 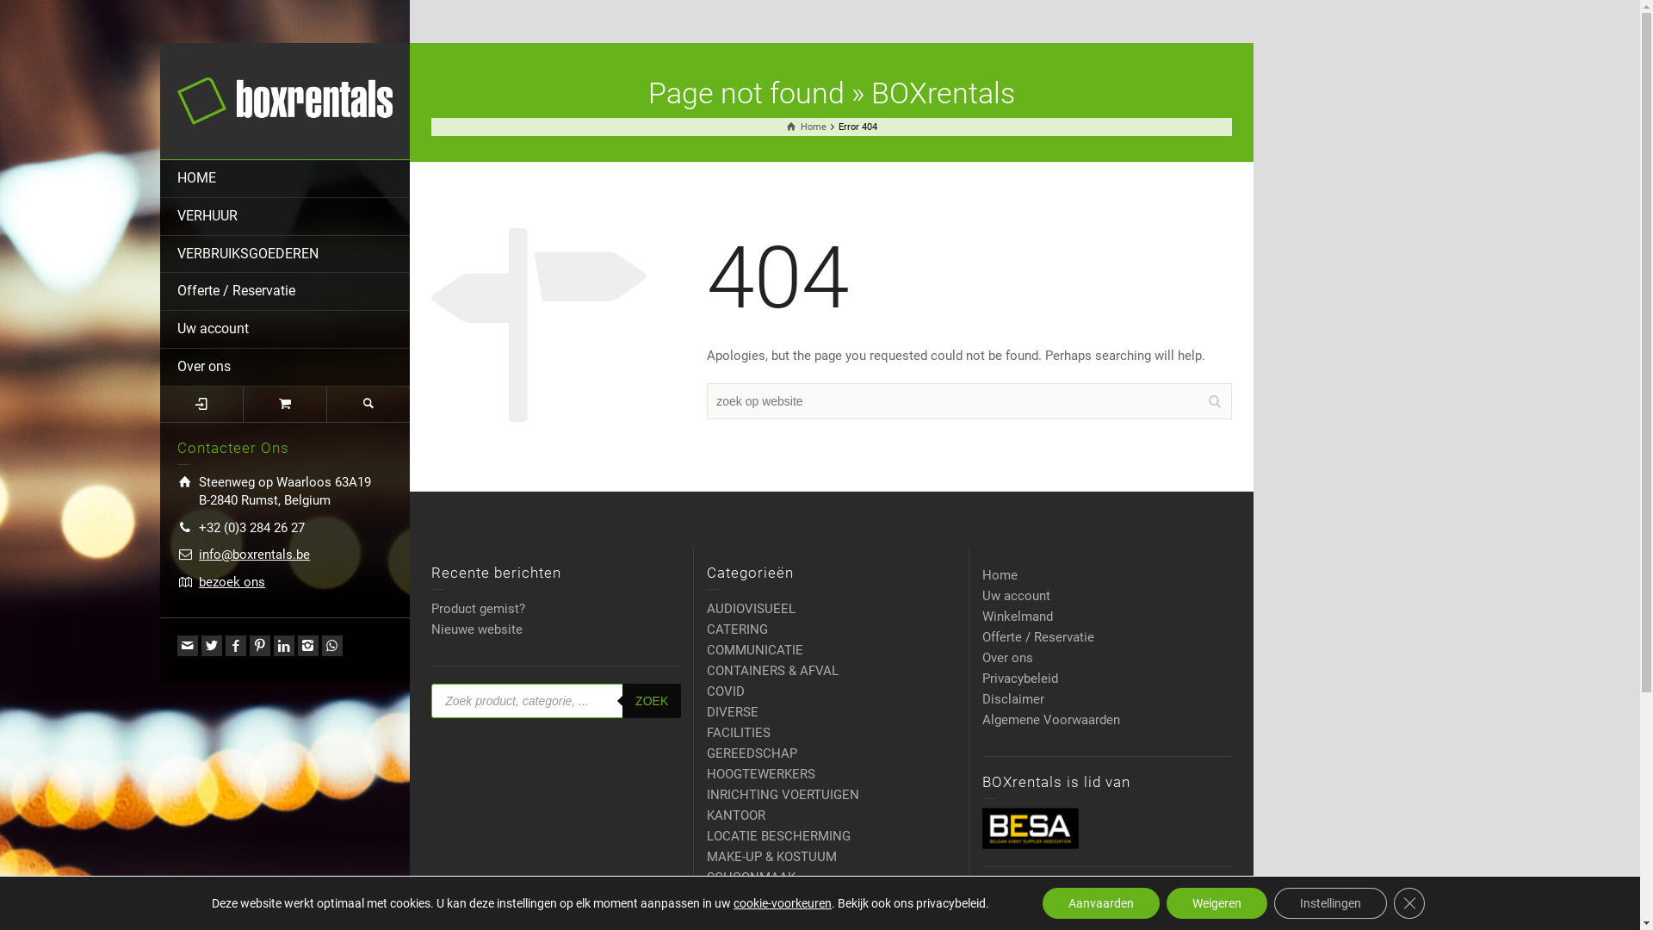 What do you see at coordinates (751, 609) in the screenshot?
I see `AUDIOVISUEEL` at bounding box center [751, 609].